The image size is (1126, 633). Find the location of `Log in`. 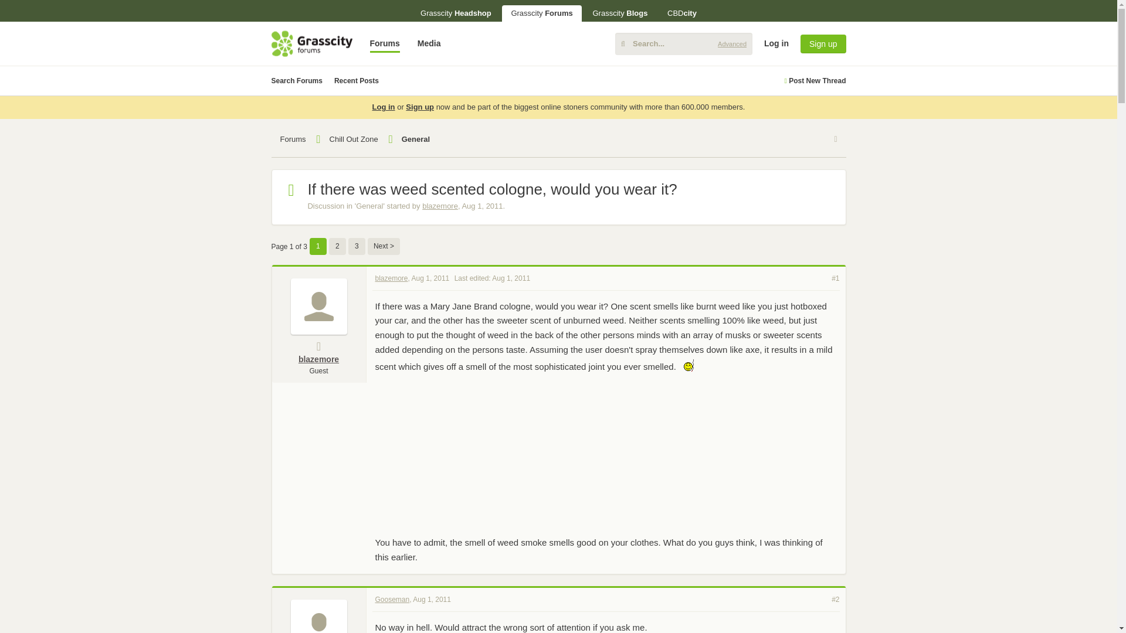

Log in is located at coordinates (384, 107).